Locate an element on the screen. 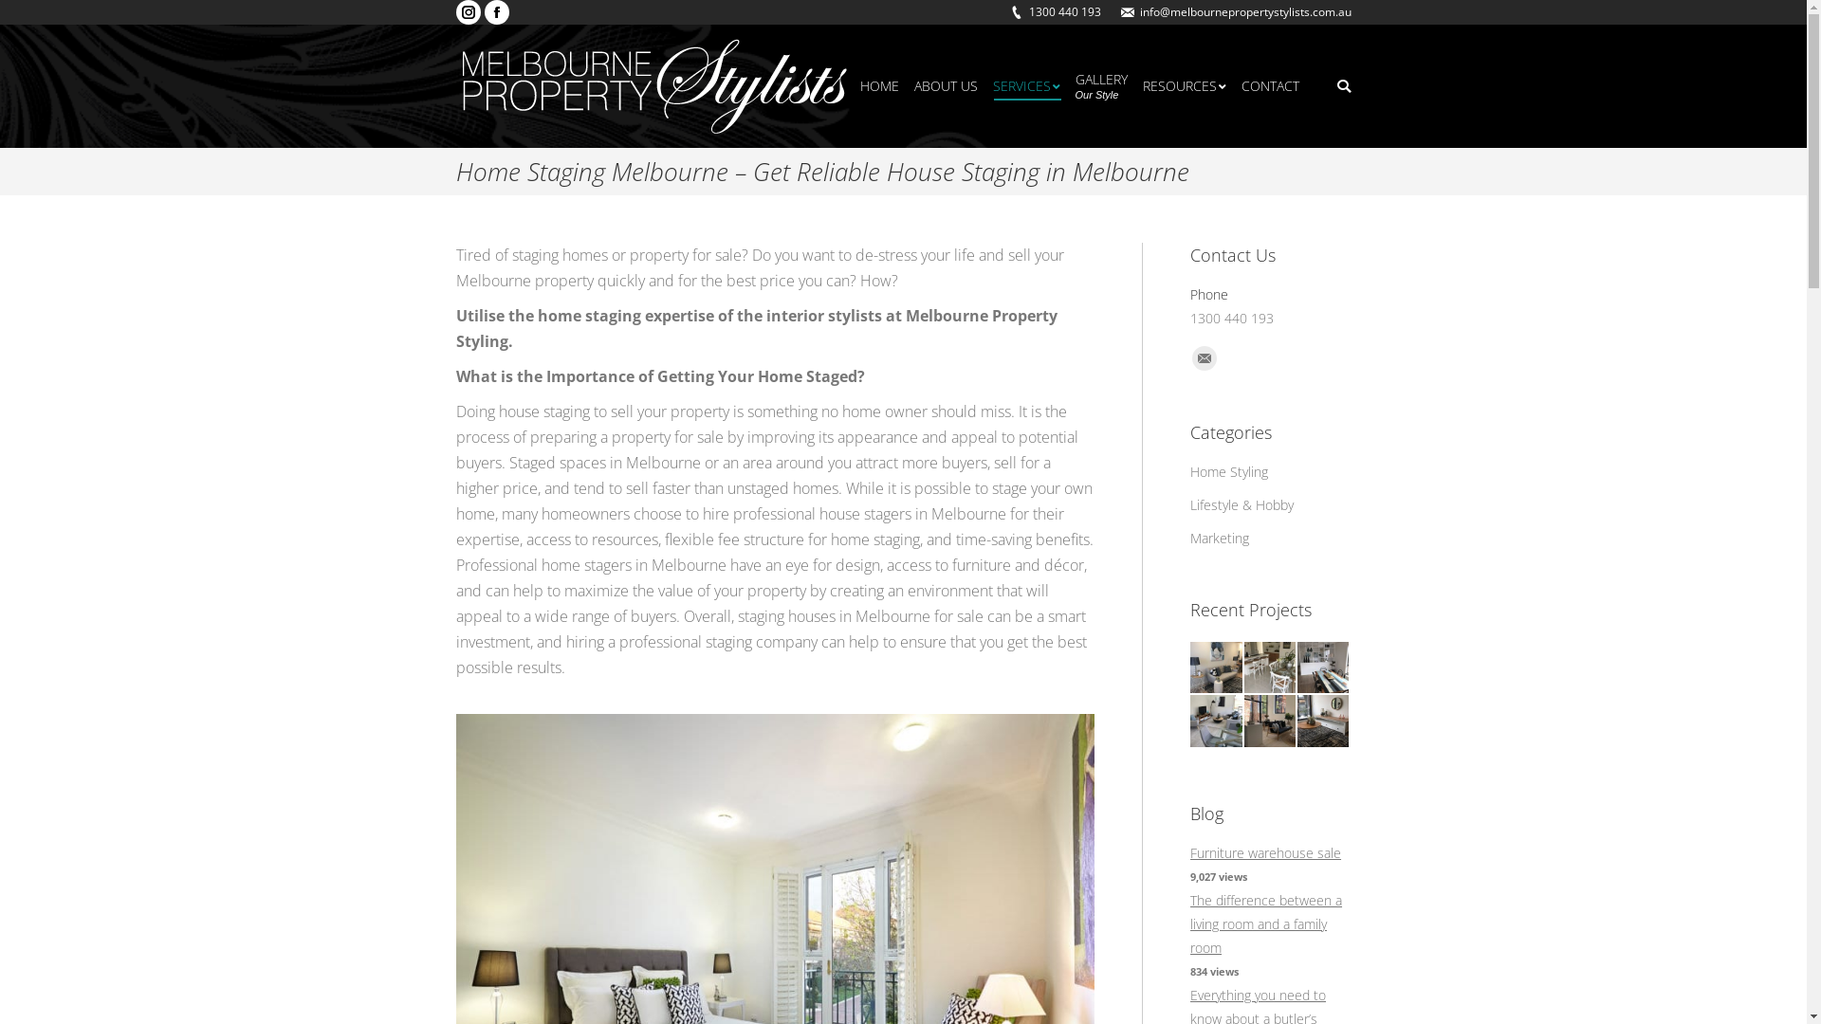  Mail is located at coordinates (1205, 358).